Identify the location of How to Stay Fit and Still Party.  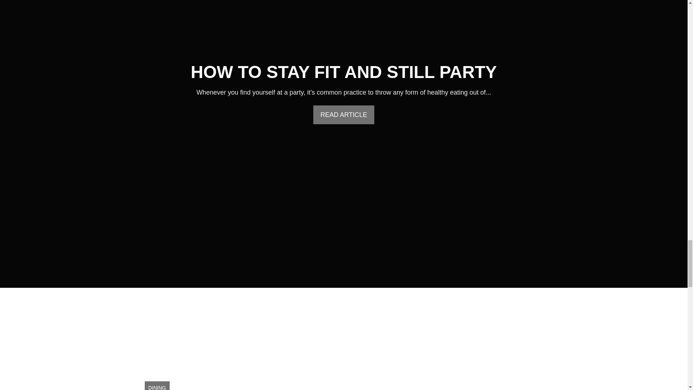
(344, 71).